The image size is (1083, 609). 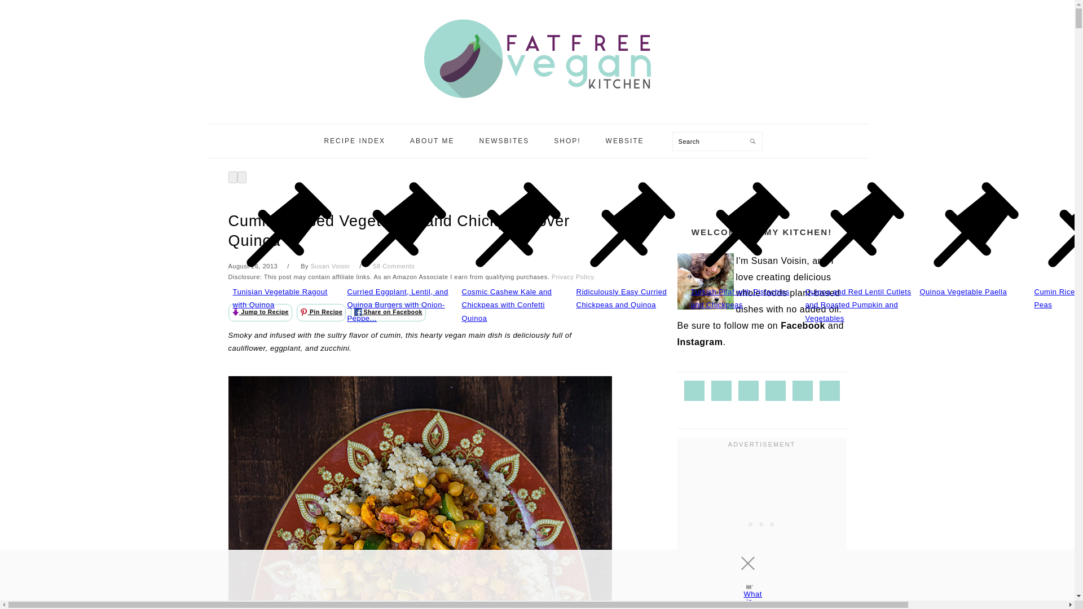 What do you see at coordinates (394, 266) in the screenshot?
I see `58 Comments` at bounding box center [394, 266].